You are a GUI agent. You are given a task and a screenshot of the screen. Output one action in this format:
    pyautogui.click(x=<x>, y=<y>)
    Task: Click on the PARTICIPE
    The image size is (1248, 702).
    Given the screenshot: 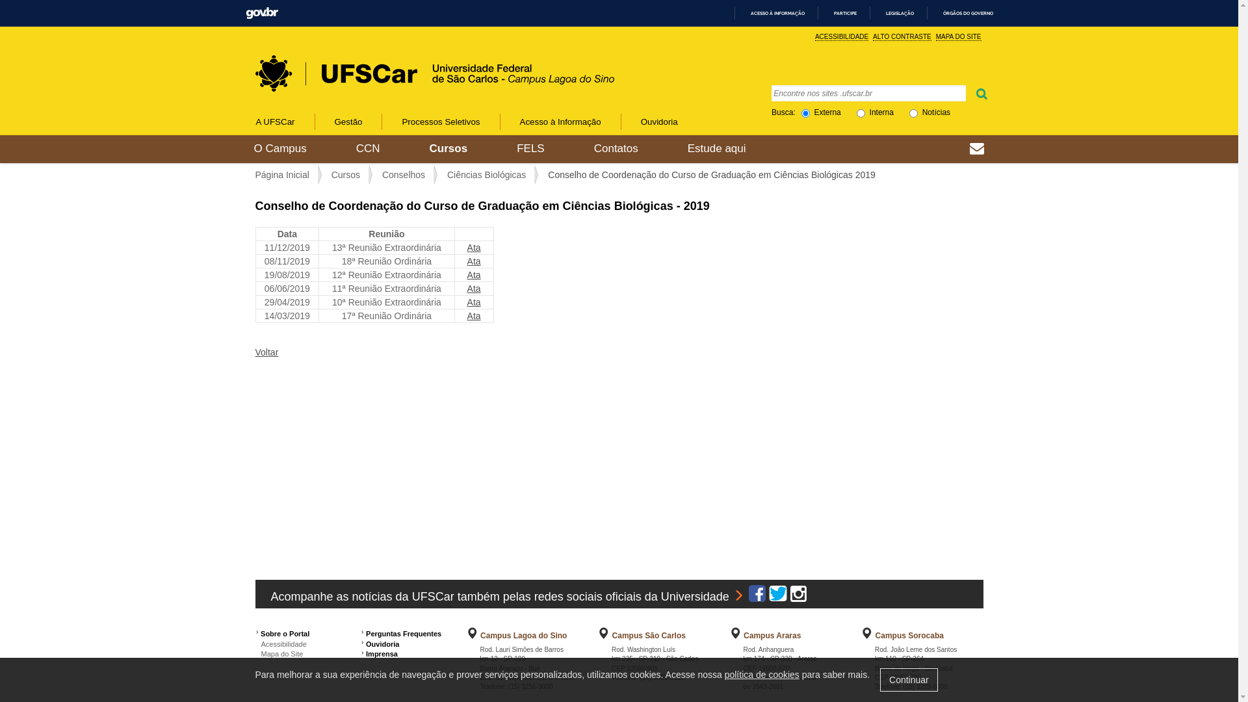 What is the action you would take?
    pyautogui.click(x=840, y=13)
    